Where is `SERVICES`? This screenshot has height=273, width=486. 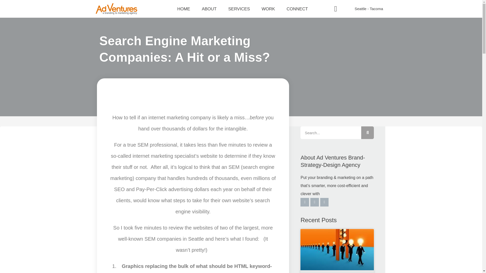
SERVICES is located at coordinates (239, 9).